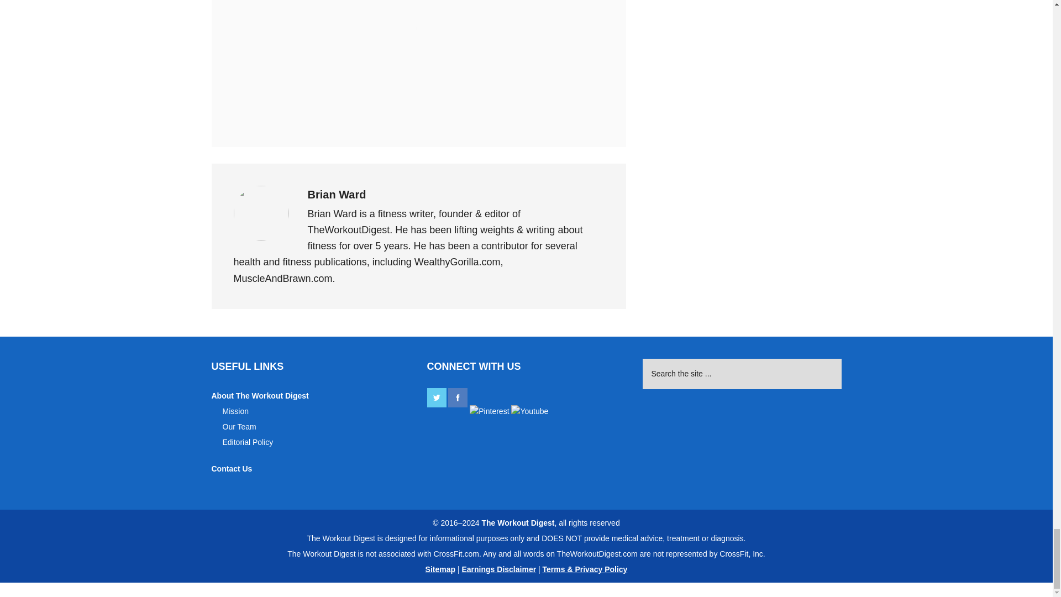 The image size is (1061, 597). What do you see at coordinates (529, 411) in the screenshot?
I see `Youtube` at bounding box center [529, 411].